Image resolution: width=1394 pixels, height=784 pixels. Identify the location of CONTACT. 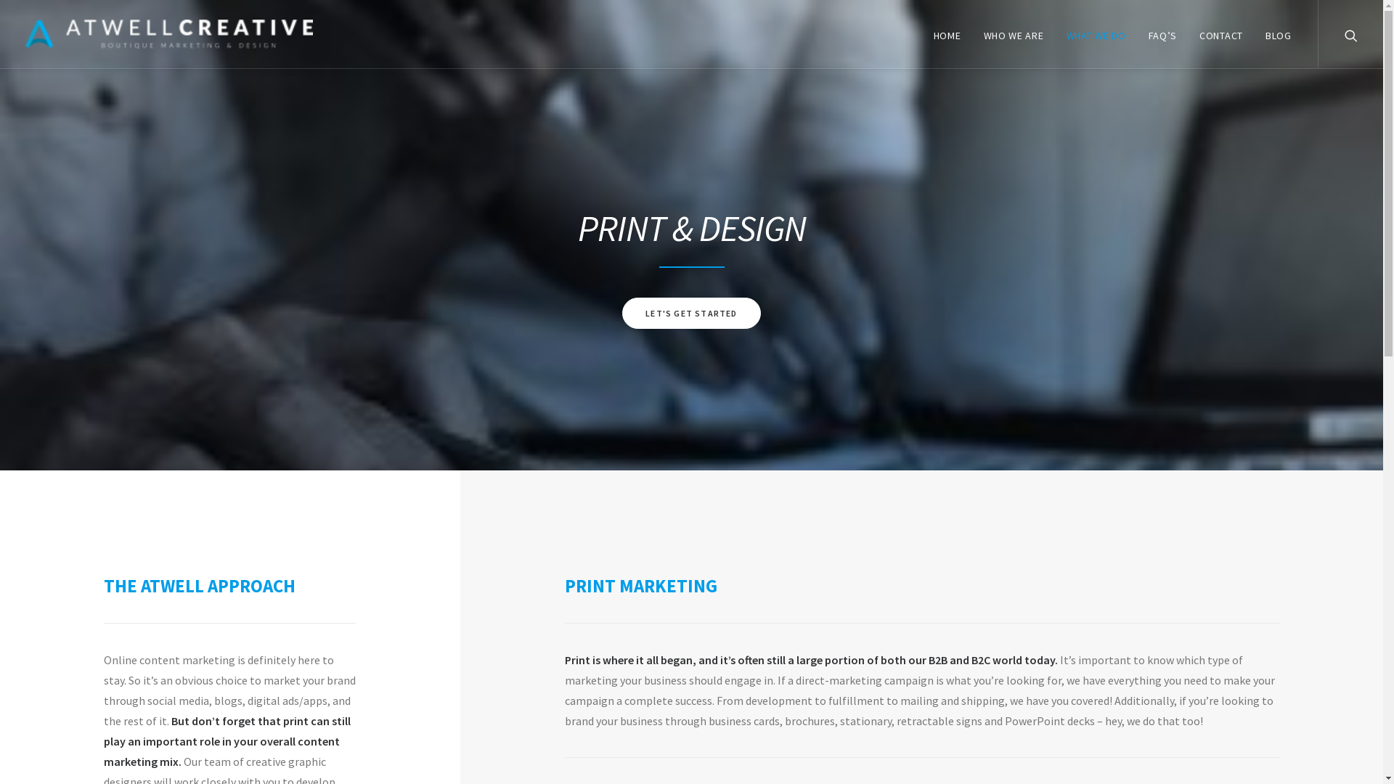
(1221, 34).